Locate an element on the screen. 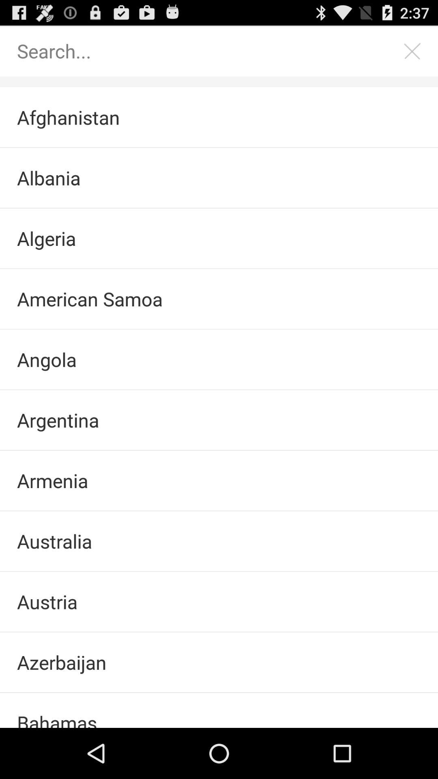  open angola item is located at coordinates (219, 359).